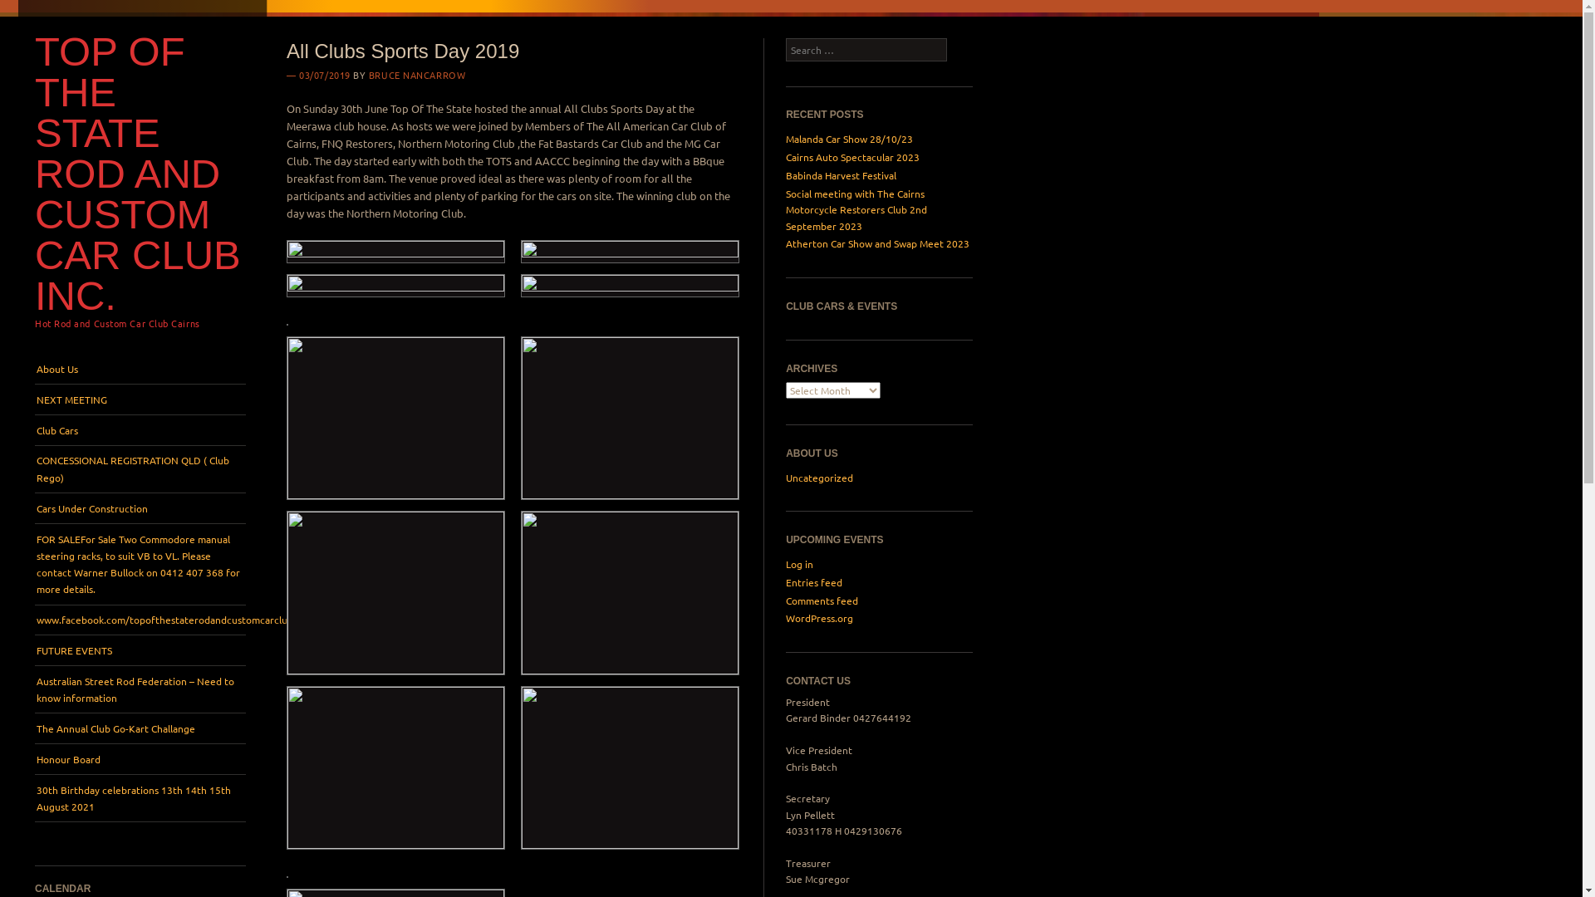 The height and width of the screenshot is (897, 1595). What do you see at coordinates (140, 430) in the screenshot?
I see `Club Cars` at bounding box center [140, 430].